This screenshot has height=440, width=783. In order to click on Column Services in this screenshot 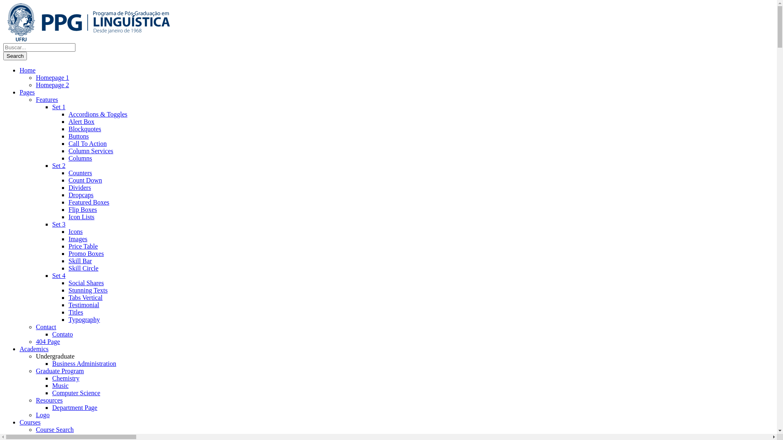, I will do `click(91, 151)`.